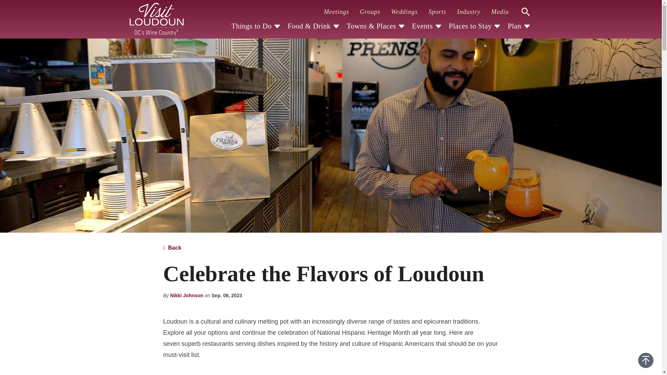  Describe the element at coordinates (470, 26) in the screenshot. I see `Places to Stay` at that location.